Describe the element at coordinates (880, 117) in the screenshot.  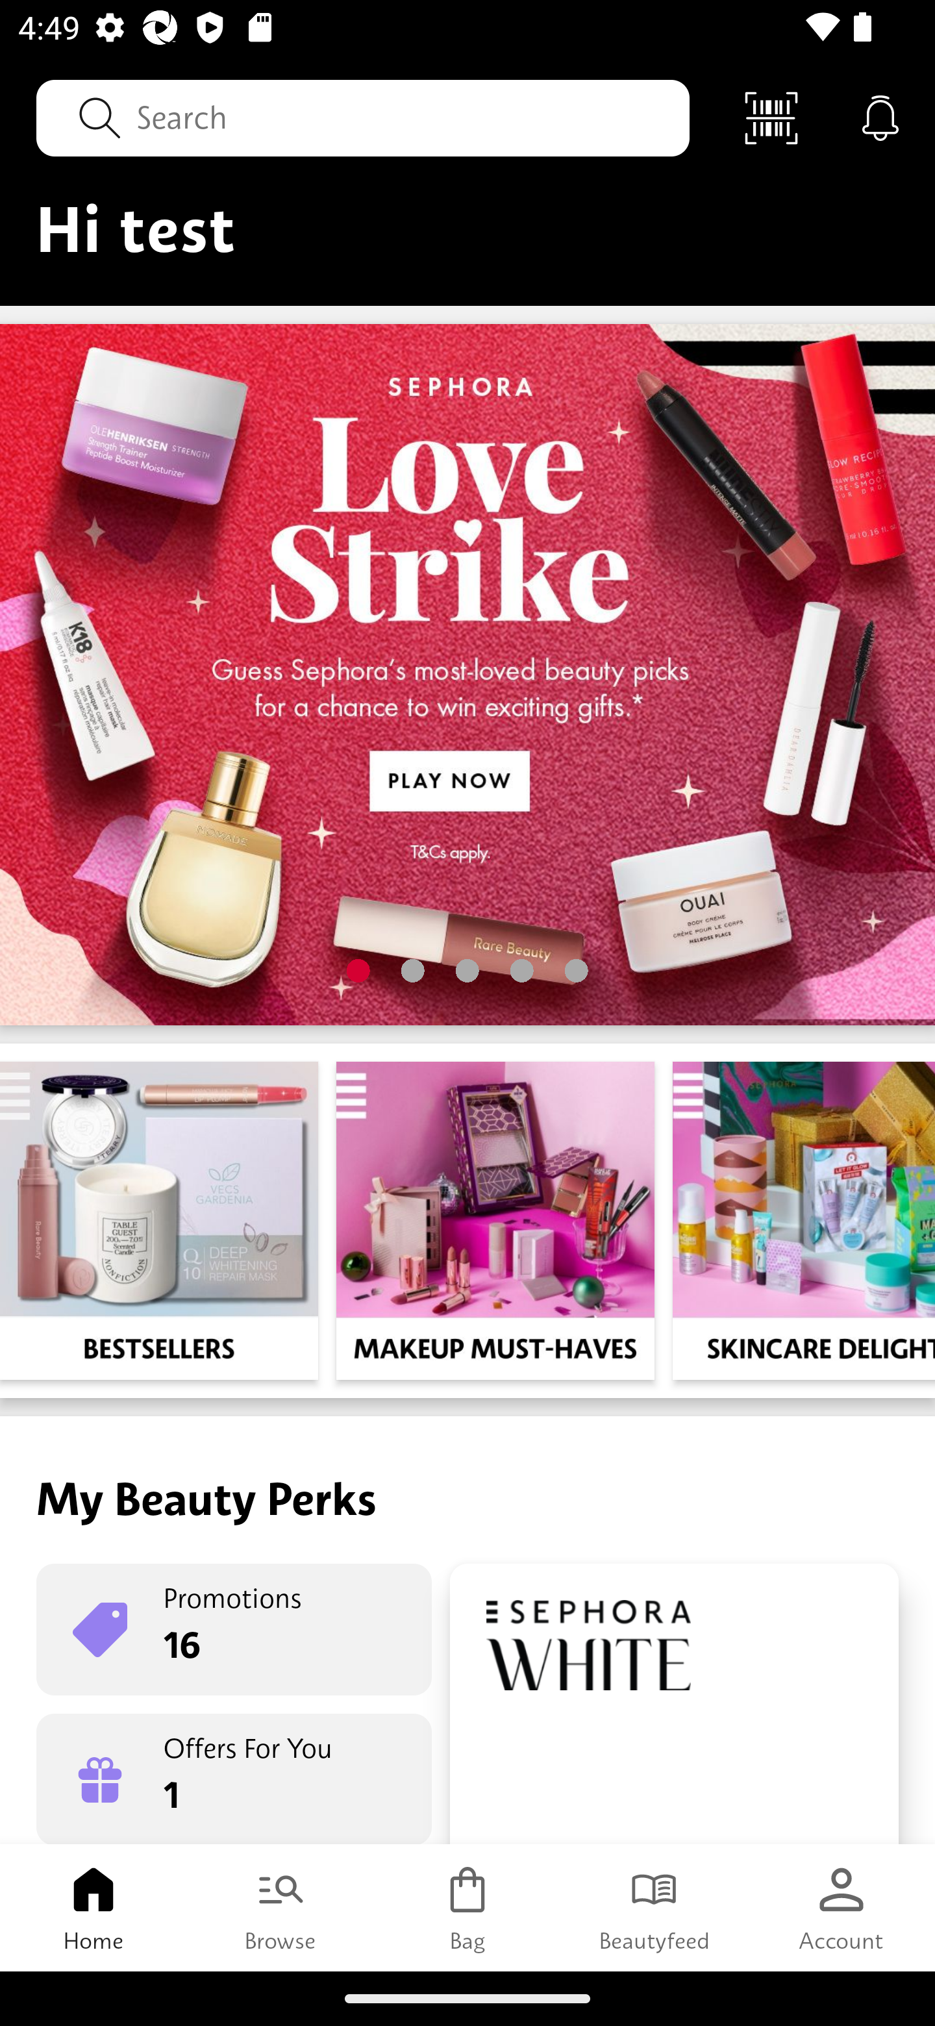
I see `Notifications` at that location.